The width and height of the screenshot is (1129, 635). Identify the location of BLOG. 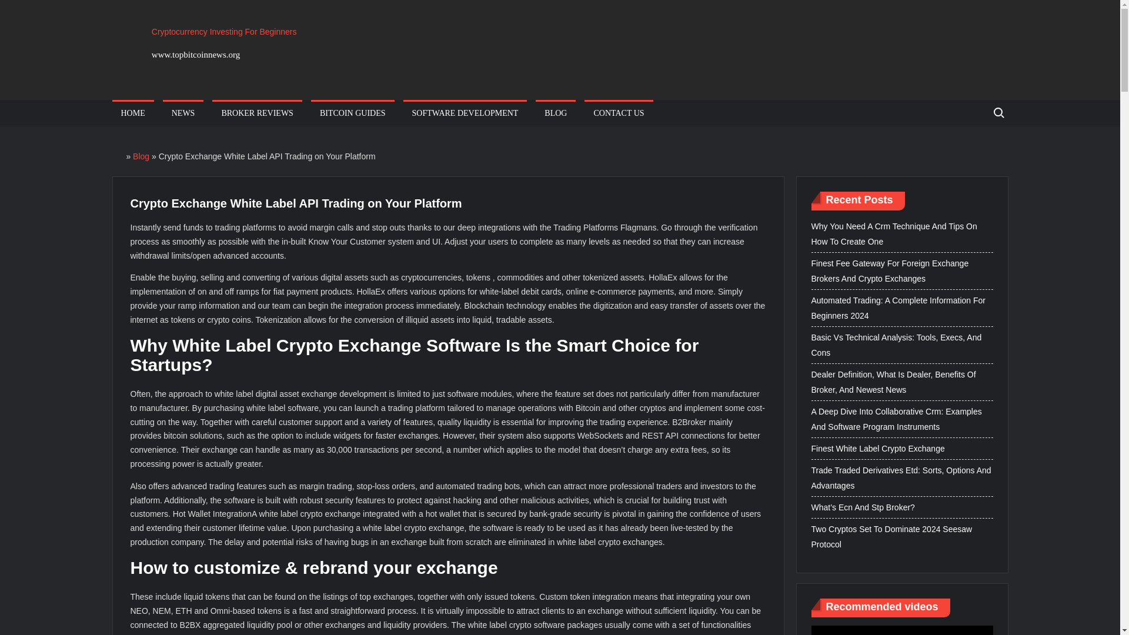
(555, 113).